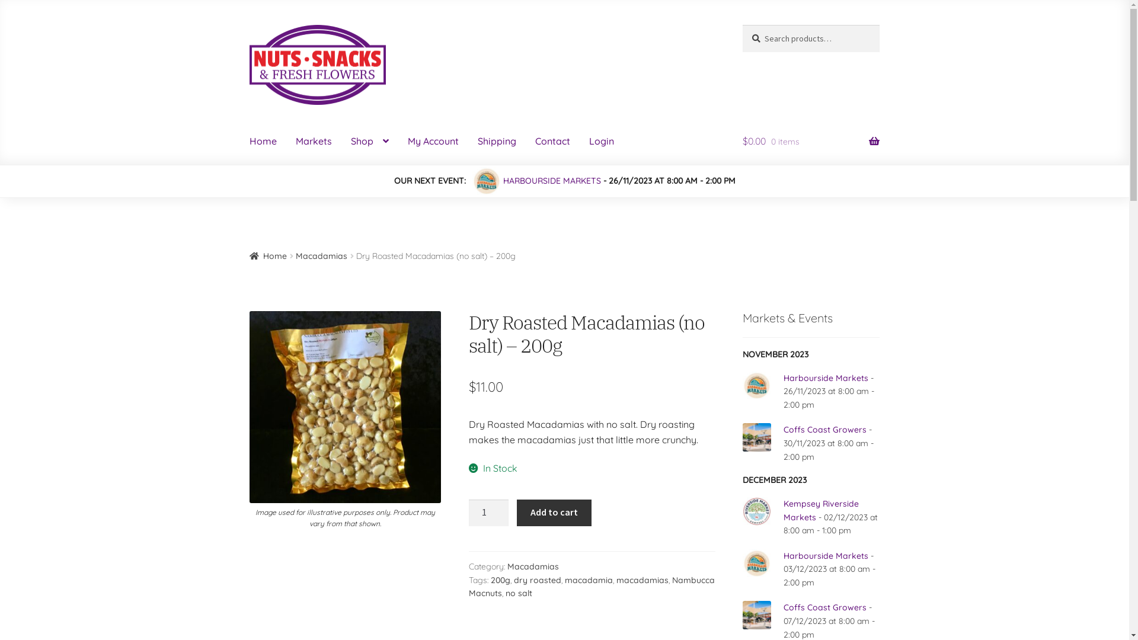 The height and width of the screenshot is (640, 1138). Describe the element at coordinates (519, 593) in the screenshot. I see `no salt` at that location.